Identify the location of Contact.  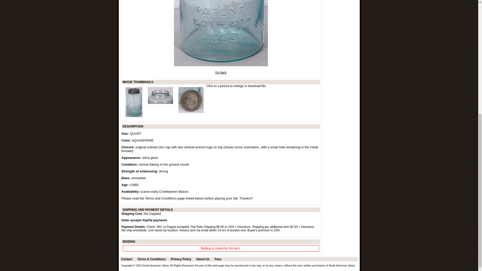
(127, 259).